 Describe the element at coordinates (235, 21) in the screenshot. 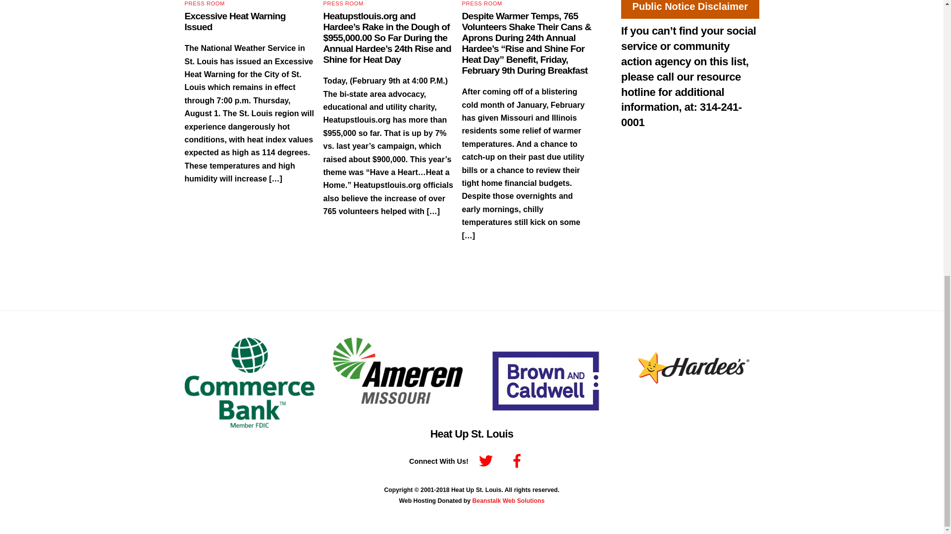

I see `Excessive Heat Warning Issued` at that location.